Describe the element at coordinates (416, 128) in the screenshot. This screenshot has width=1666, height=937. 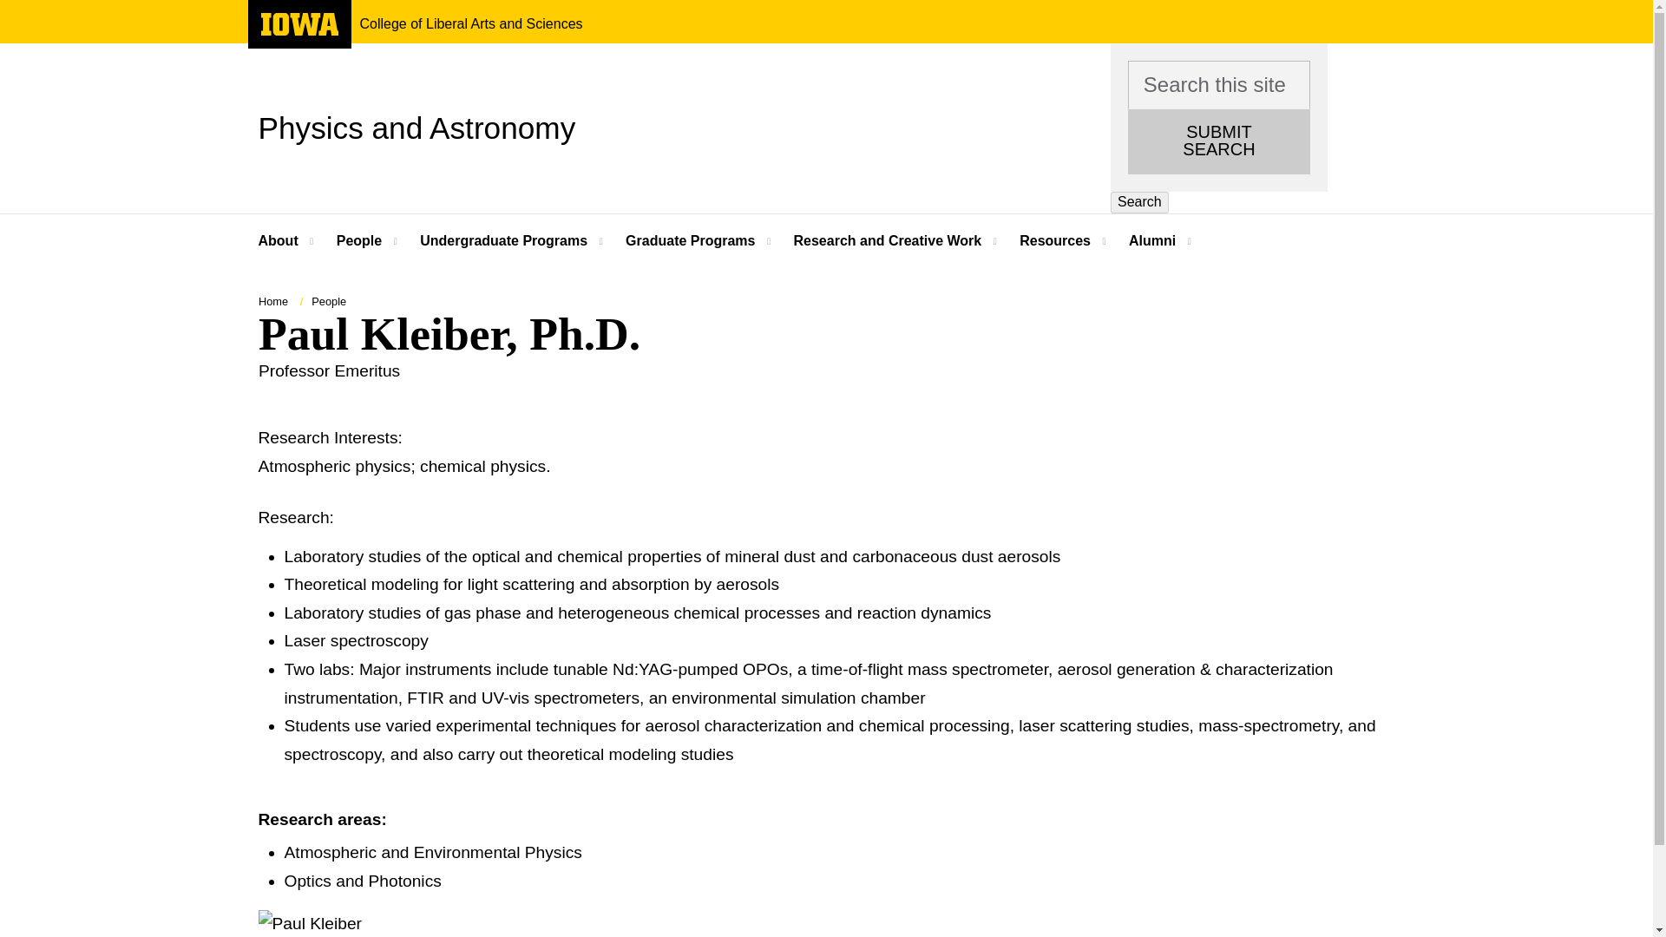
I see `Search` at that location.